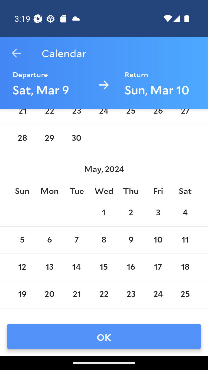 The width and height of the screenshot is (208, 370). What do you see at coordinates (76, 267) in the screenshot?
I see `14` at bounding box center [76, 267].